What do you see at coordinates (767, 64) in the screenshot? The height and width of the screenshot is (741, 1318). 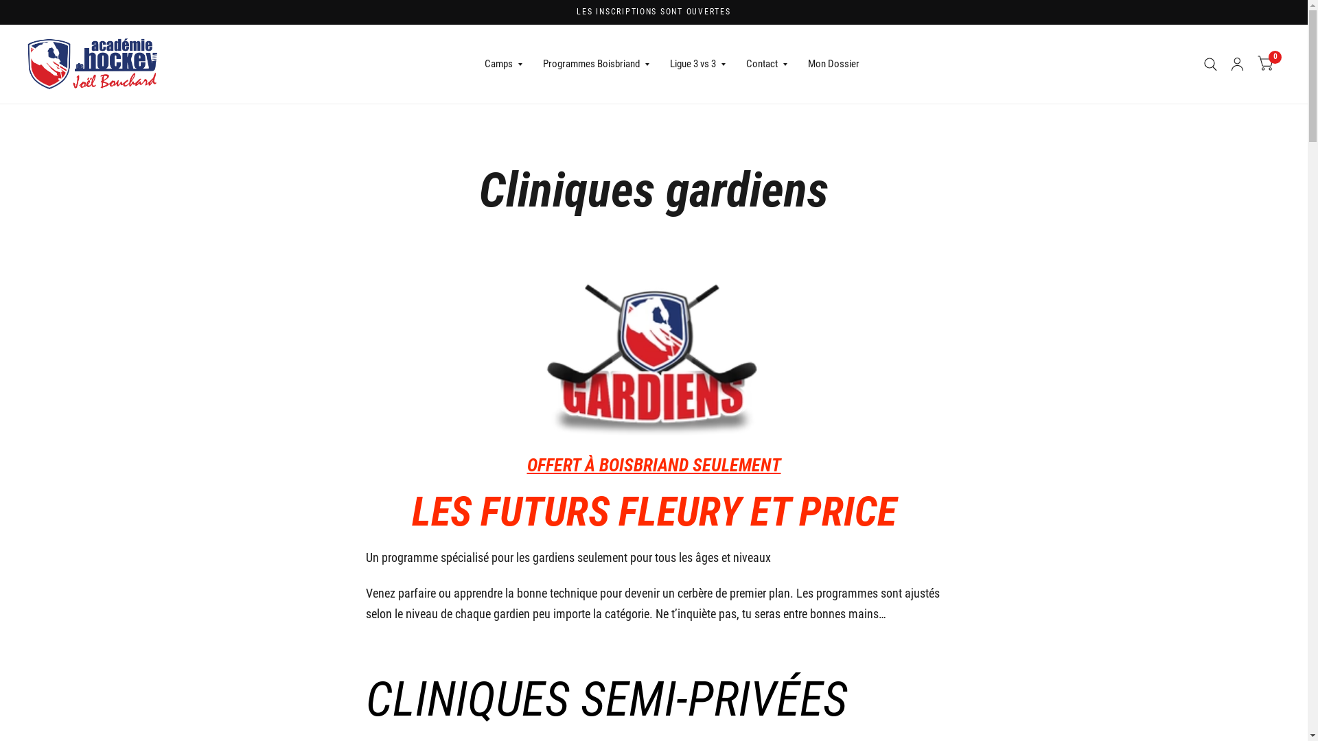 I see `Contact` at bounding box center [767, 64].